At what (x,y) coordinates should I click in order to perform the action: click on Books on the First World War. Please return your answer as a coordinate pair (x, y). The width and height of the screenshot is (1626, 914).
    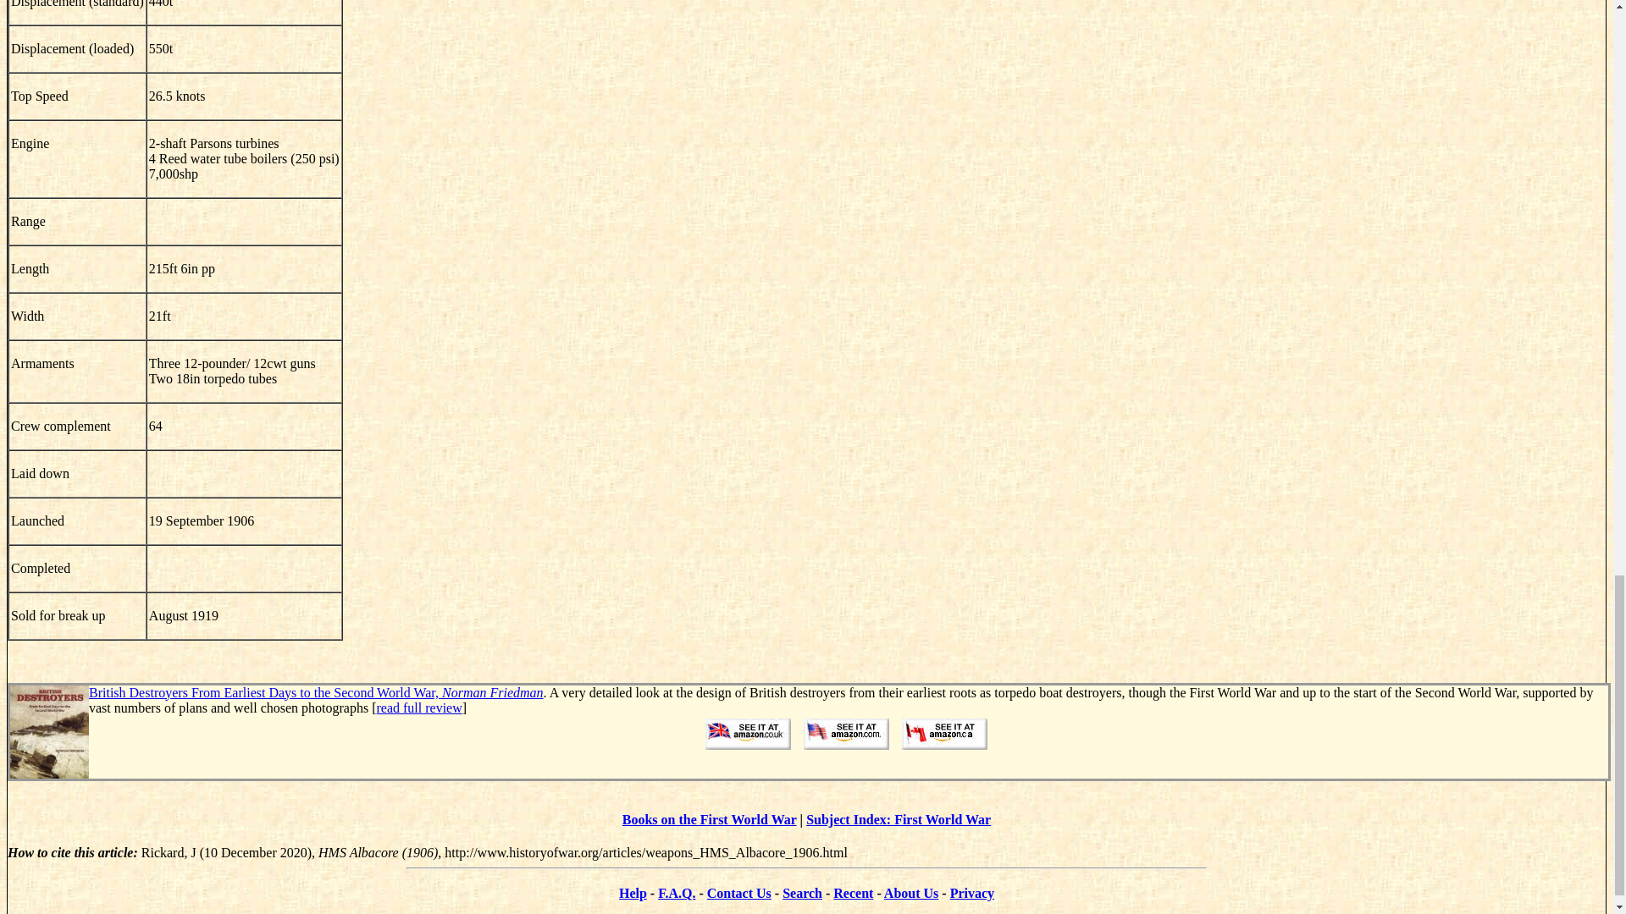
    Looking at the image, I should click on (710, 819).